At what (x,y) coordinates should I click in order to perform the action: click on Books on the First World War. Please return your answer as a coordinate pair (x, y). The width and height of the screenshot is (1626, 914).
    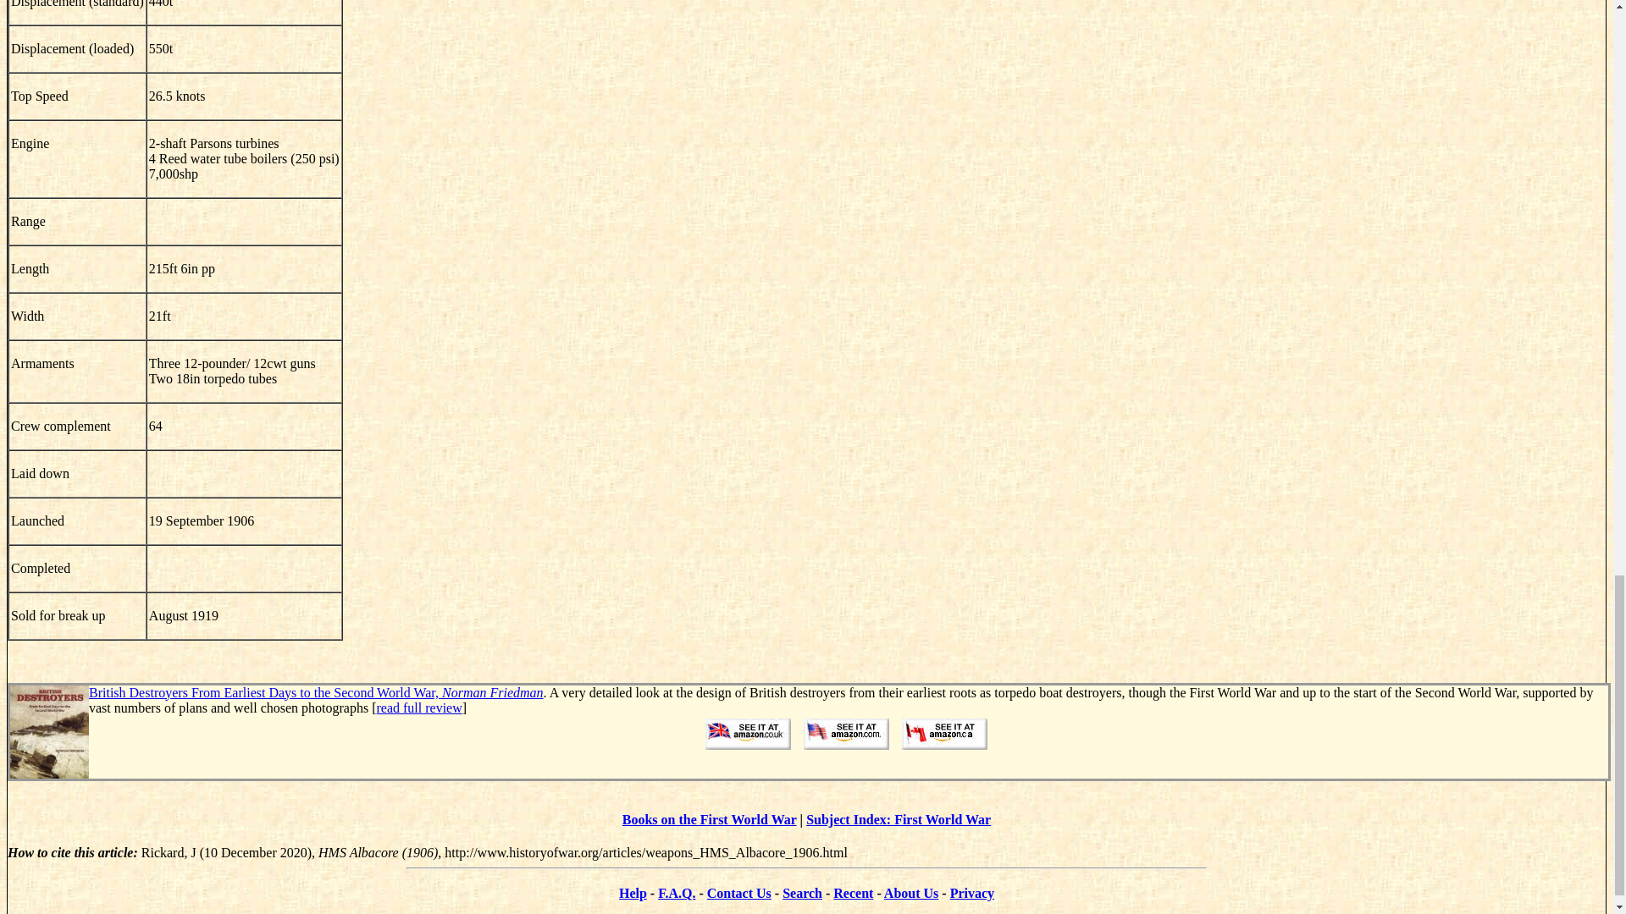
    Looking at the image, I should click on (710, 819).